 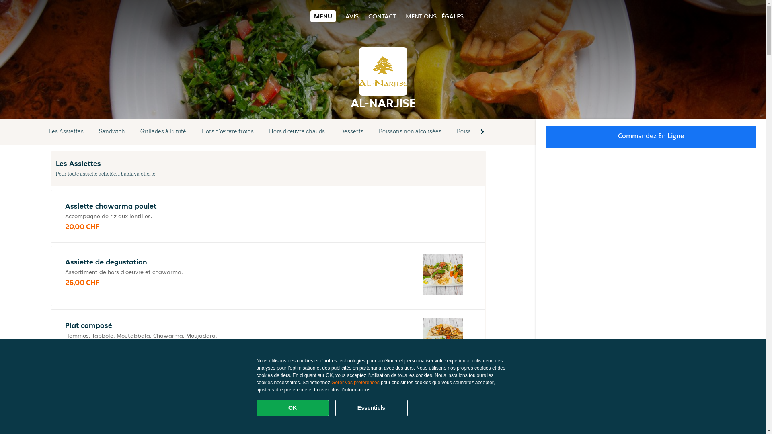 What do you see at coordinates (112, 132) in the screenshot?
I see `Sandwich` at bounding box center [112, 132].